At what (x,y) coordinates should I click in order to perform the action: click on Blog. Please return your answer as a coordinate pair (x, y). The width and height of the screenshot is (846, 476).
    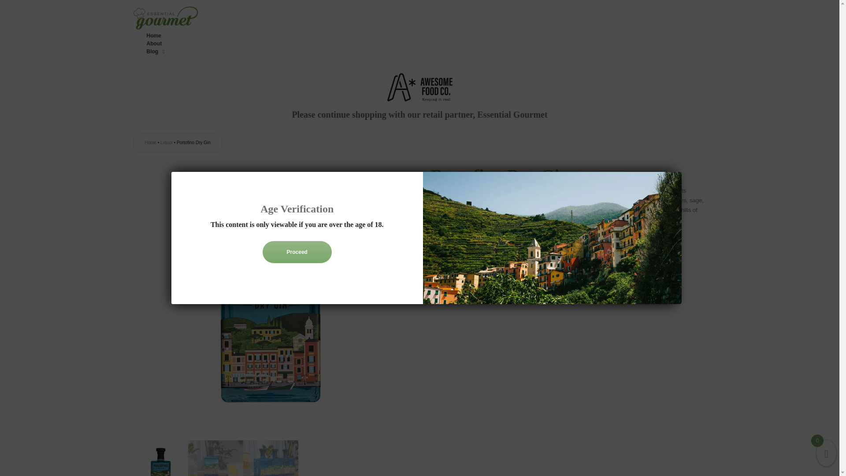
    Looking at the image, I should click on (155, 52).